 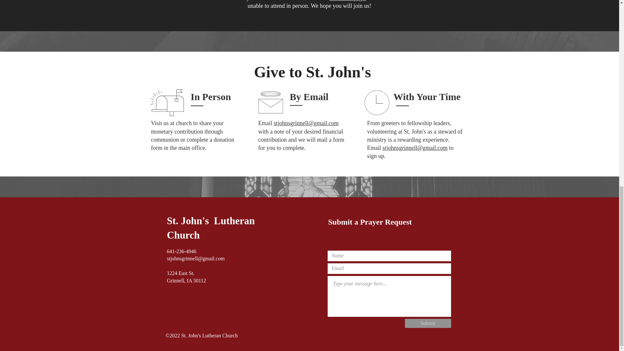 What do you see at coordinates (347, 1) in the screenshot?
I see `Facebook page` at bounding box center [347, 1].